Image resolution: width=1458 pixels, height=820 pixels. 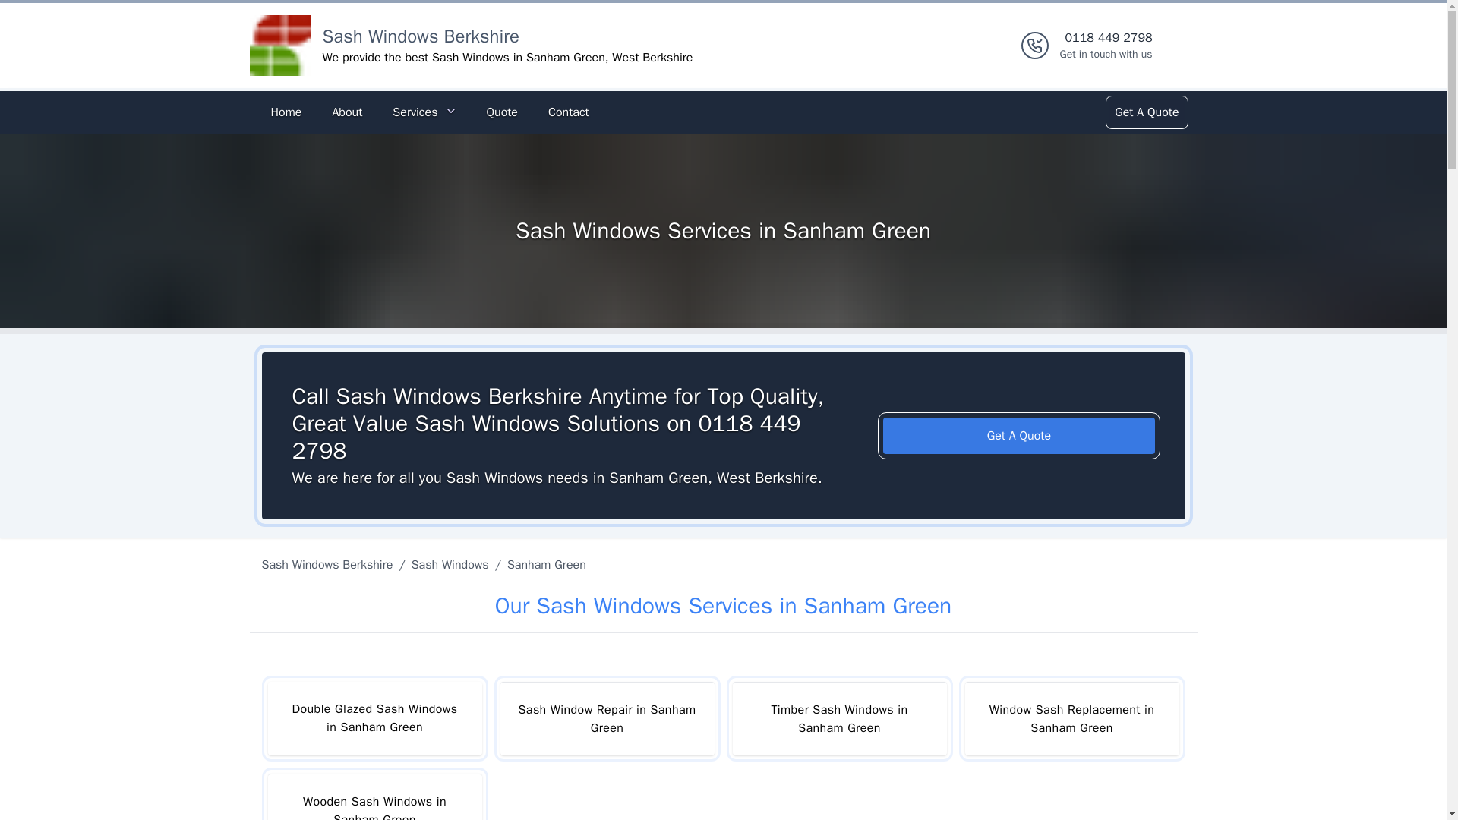 What do you see at coordinates (450, 565) in the screenshot?
I see `Wooden Sash Windows in Sanham Green` at bounding box center [450, 565].